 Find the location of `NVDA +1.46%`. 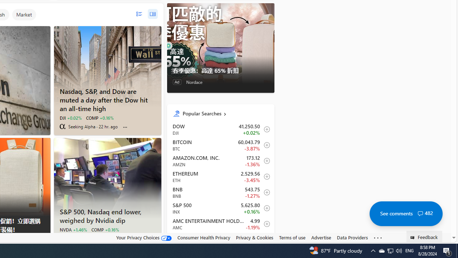

NVDA +1.46% is located at coordinates (73, 229).